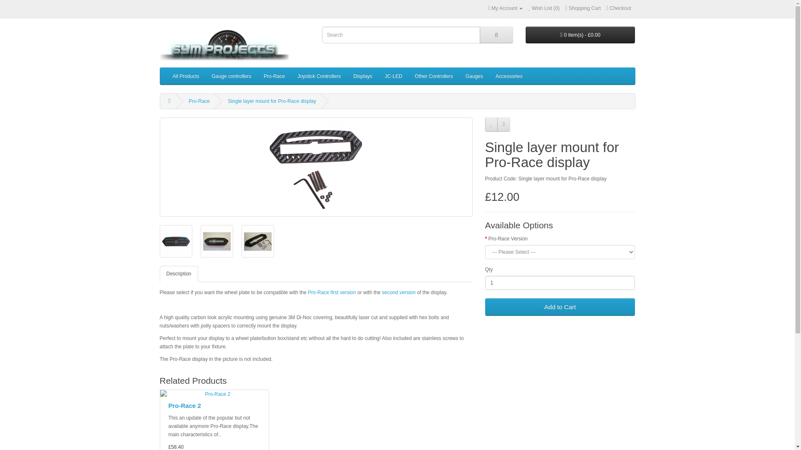 This screenshot has width=801, height=450. Describe the element at coordinates (509, 76) in the screenshot. I see `Accessories` at that location.